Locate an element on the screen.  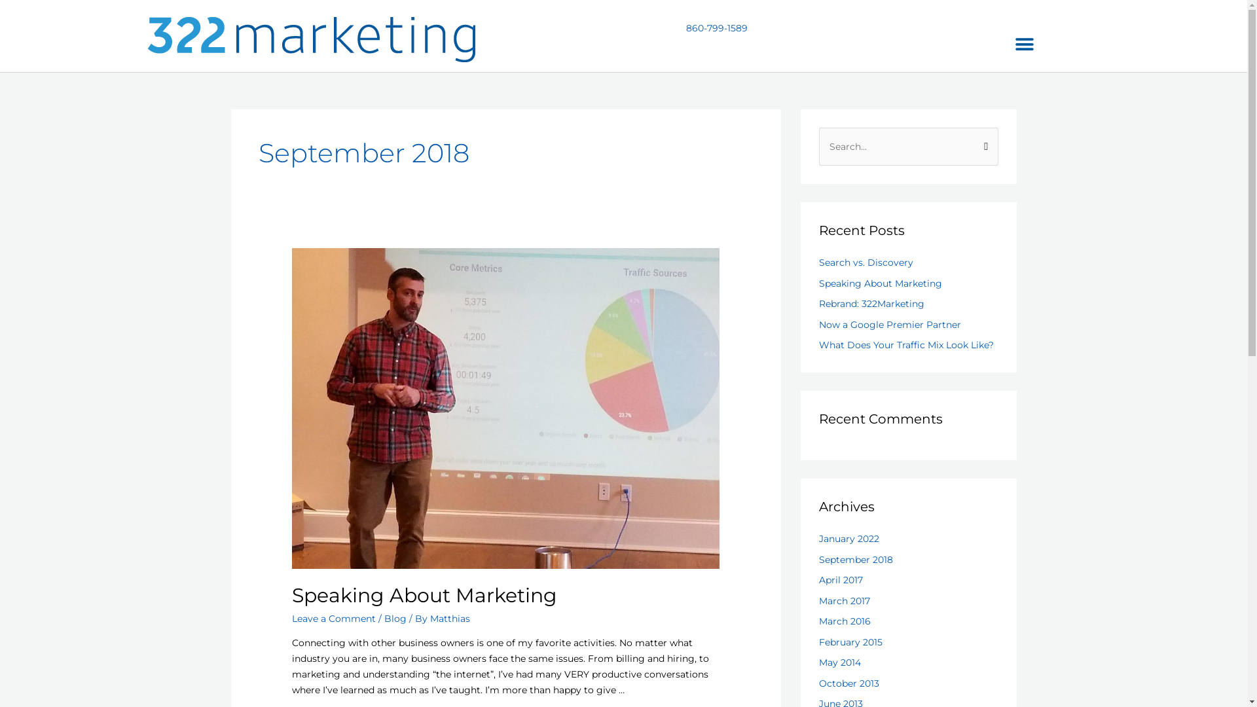
Search is located at coordinates (983, 141).